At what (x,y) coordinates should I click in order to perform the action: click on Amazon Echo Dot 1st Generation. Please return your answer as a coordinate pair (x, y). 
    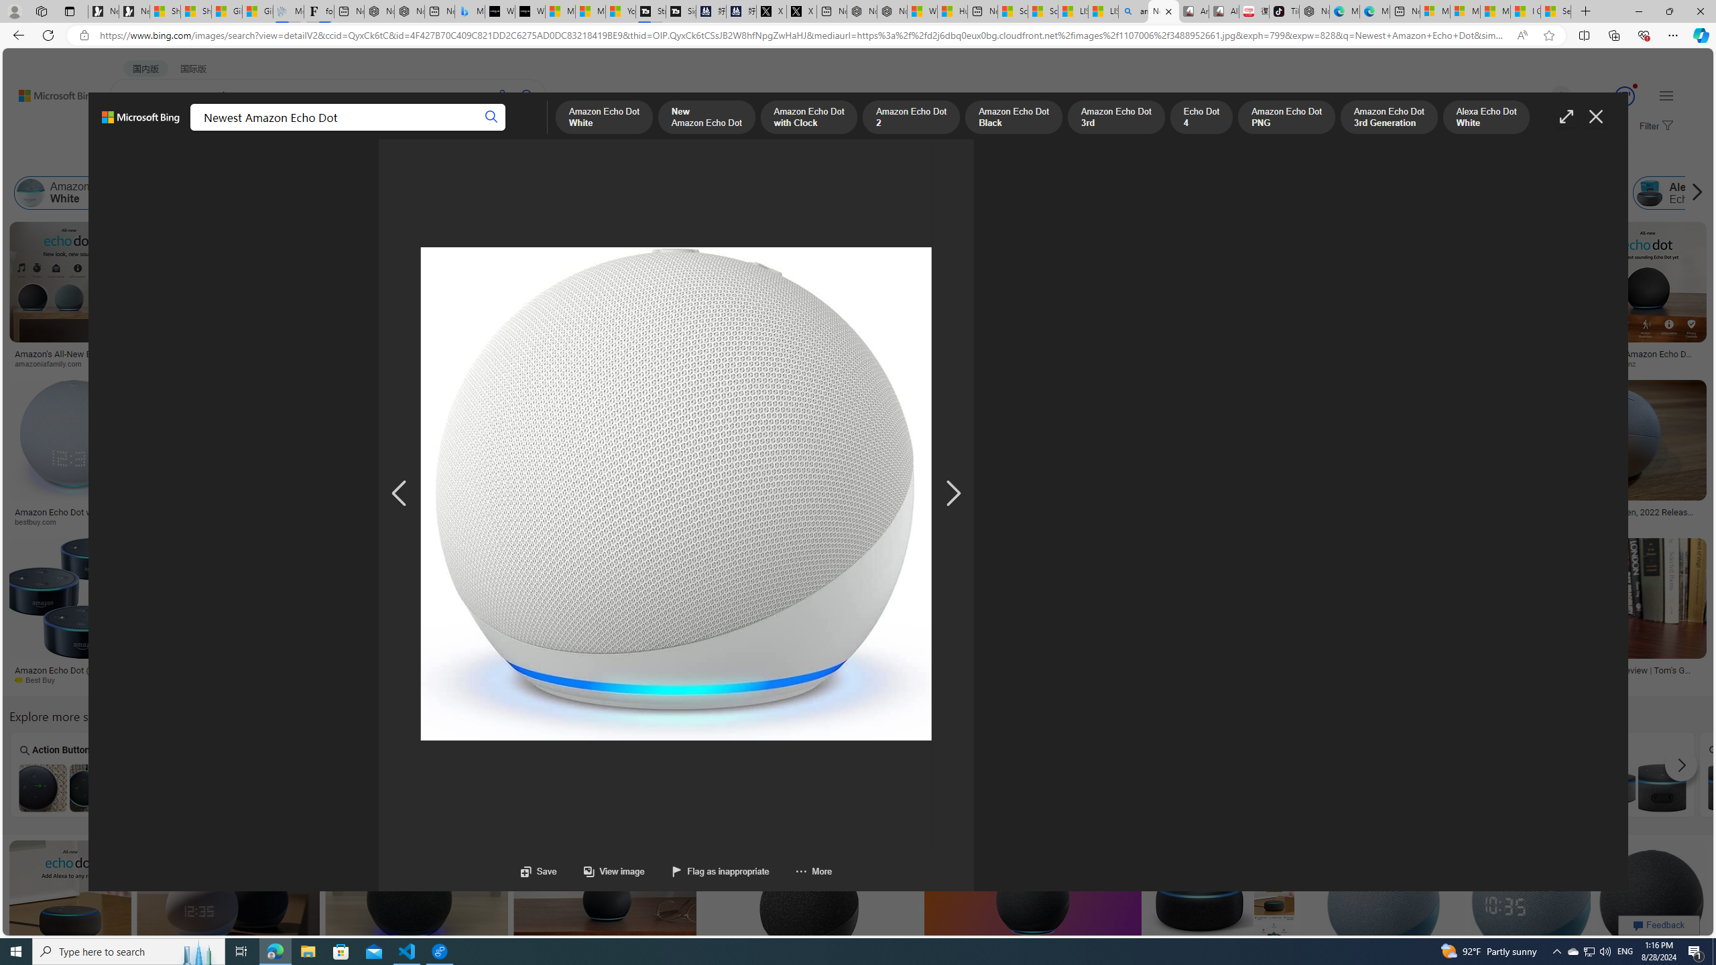
    Looking at the image, I should click on (551, 787).